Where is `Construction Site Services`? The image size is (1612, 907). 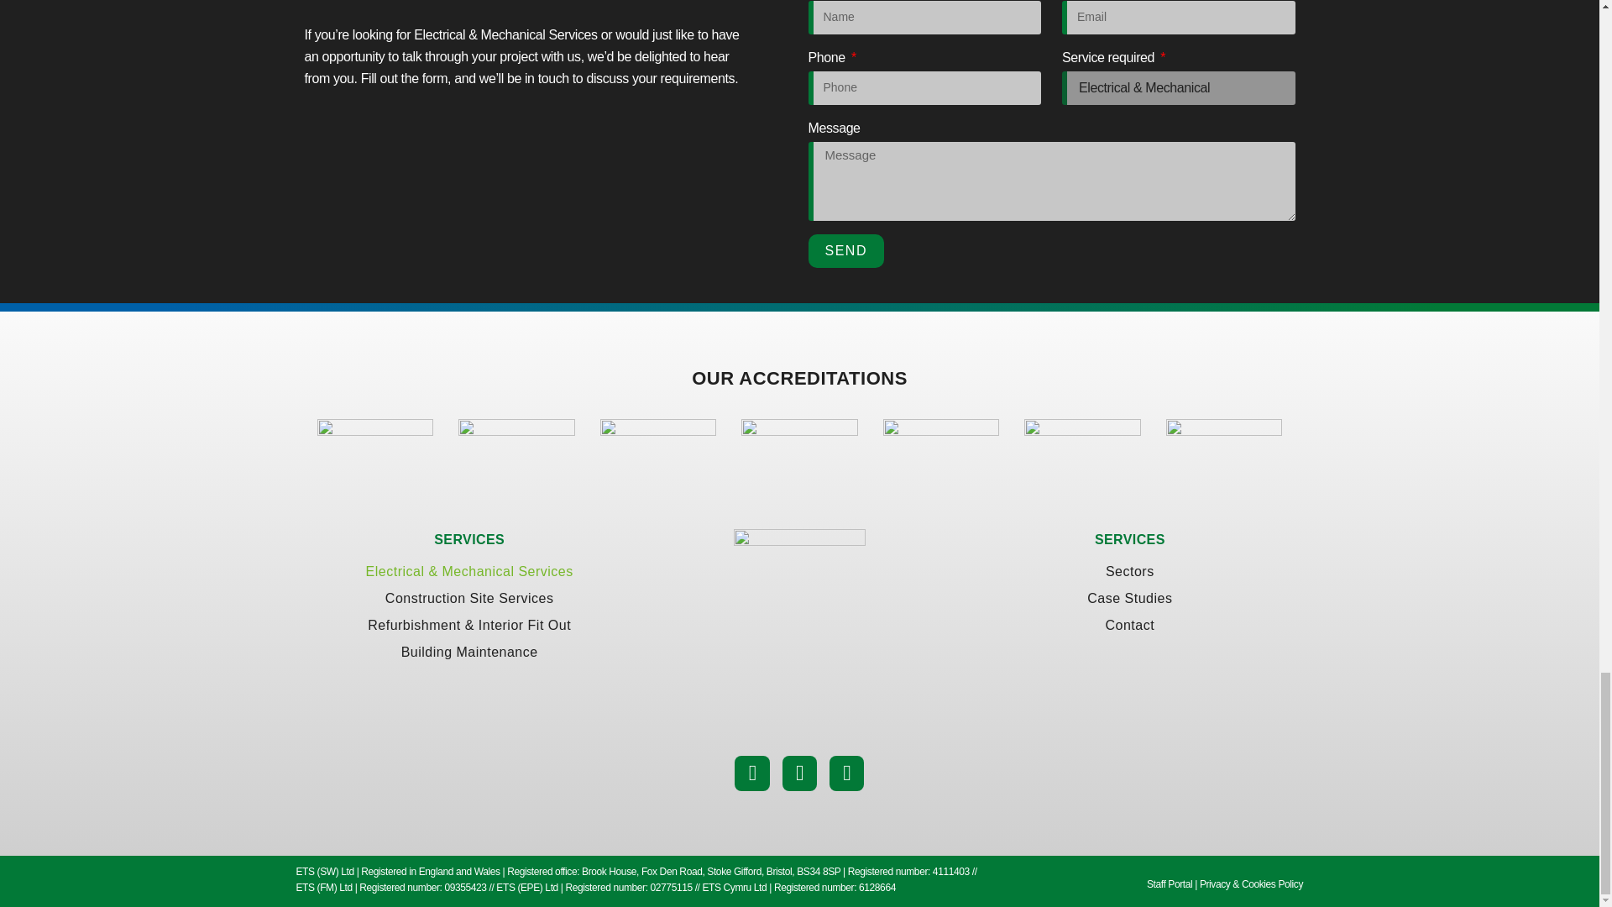 Construction Site Services is located at coordinates (468, 598).